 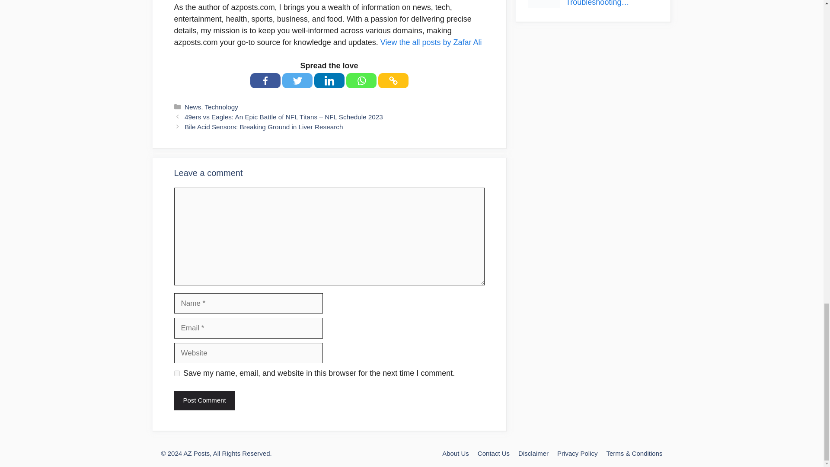 What do you see at coordinates (220, 106) in the screenshot?
I see `Technology` at bounding box center [220, 106].